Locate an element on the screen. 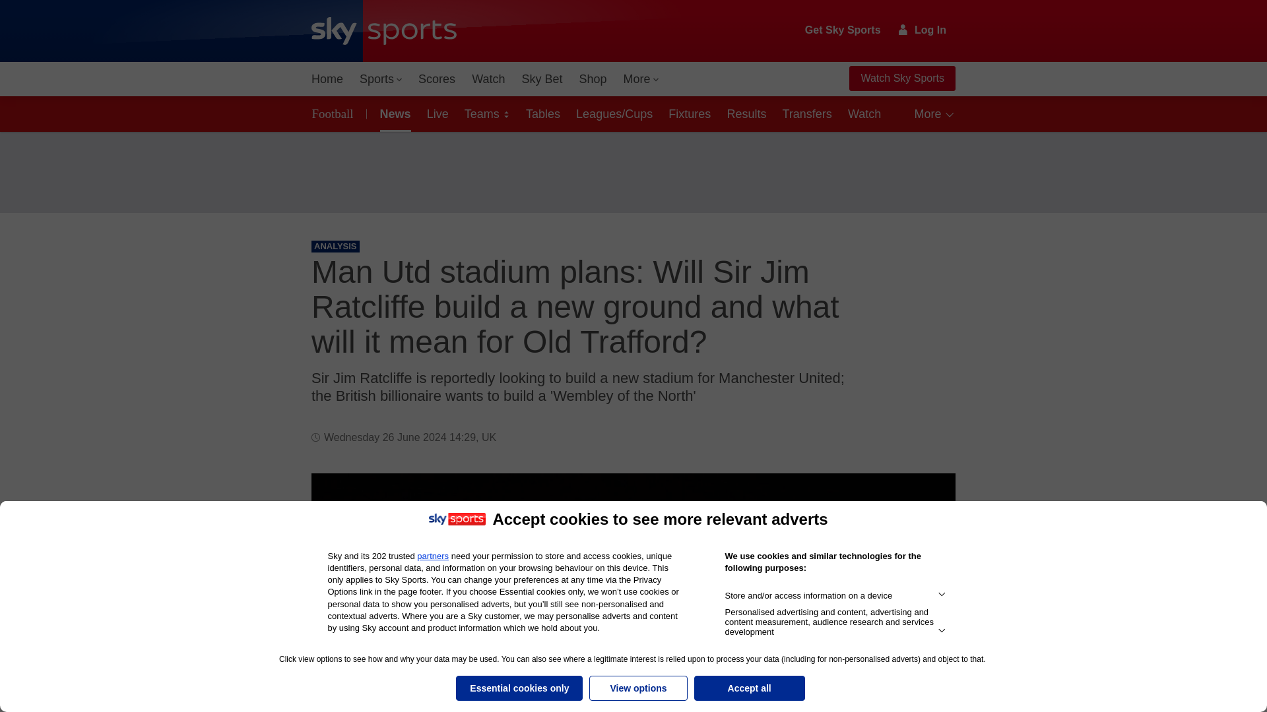 Image resolution: width=1267 pixels, height=712 pixels. Get Sky Sports is located at coordinates (843, 30).